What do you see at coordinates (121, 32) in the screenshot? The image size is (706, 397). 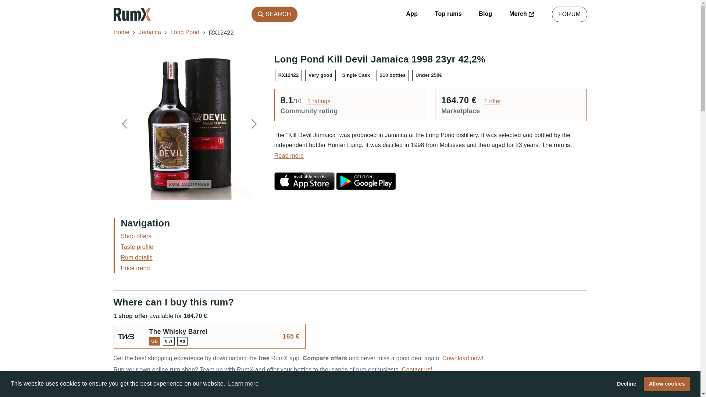 I see `Home` at bounding box center [121, 32].